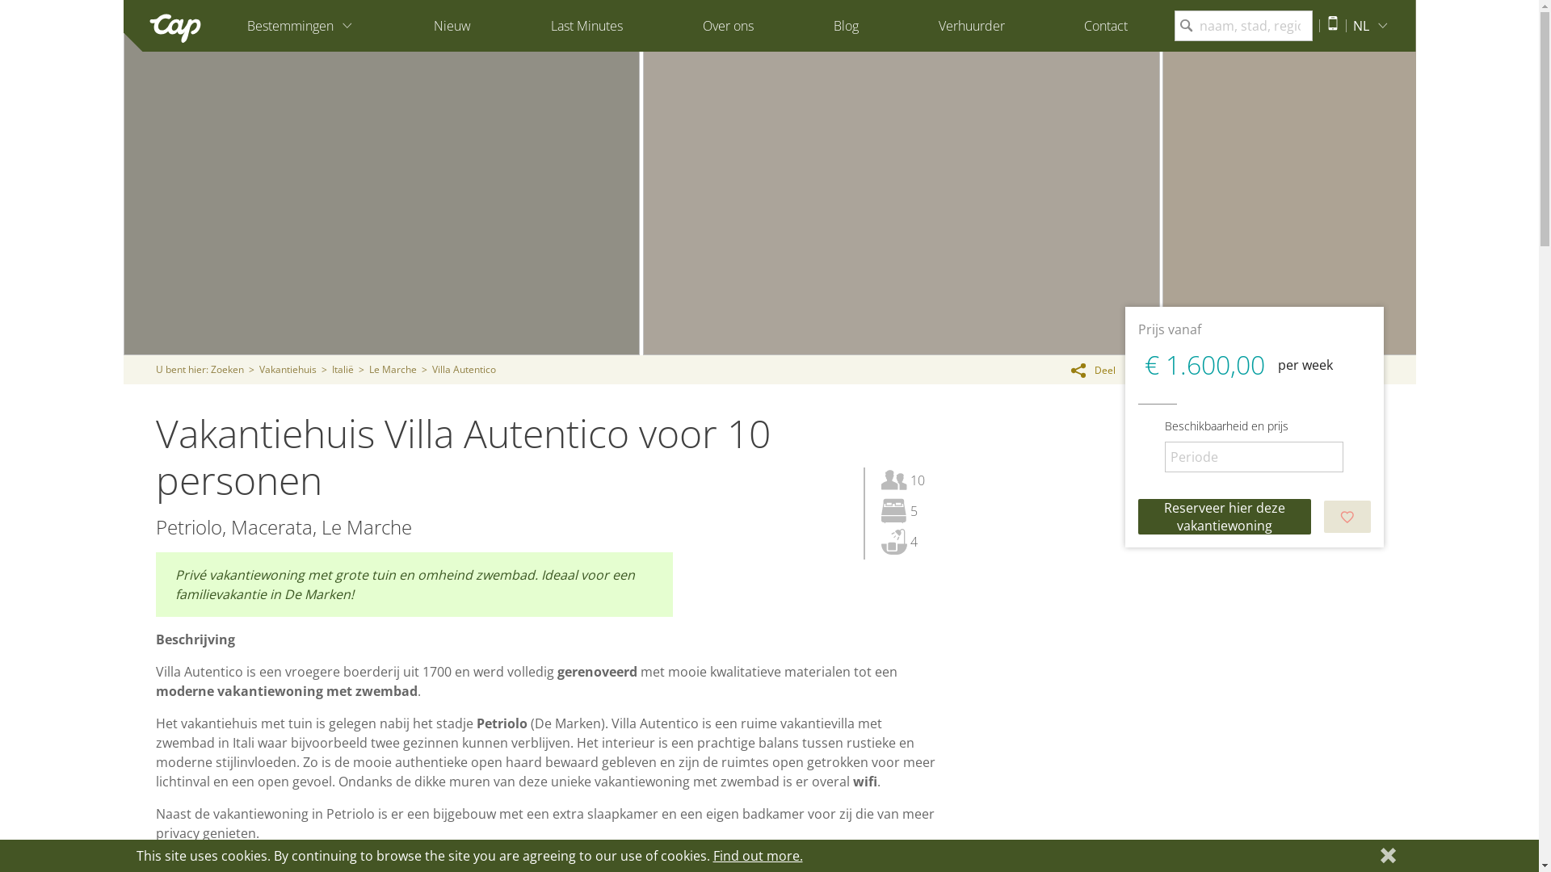 The image size is (1551, 872). I want to click on Last Minutes, so click(586, 26).